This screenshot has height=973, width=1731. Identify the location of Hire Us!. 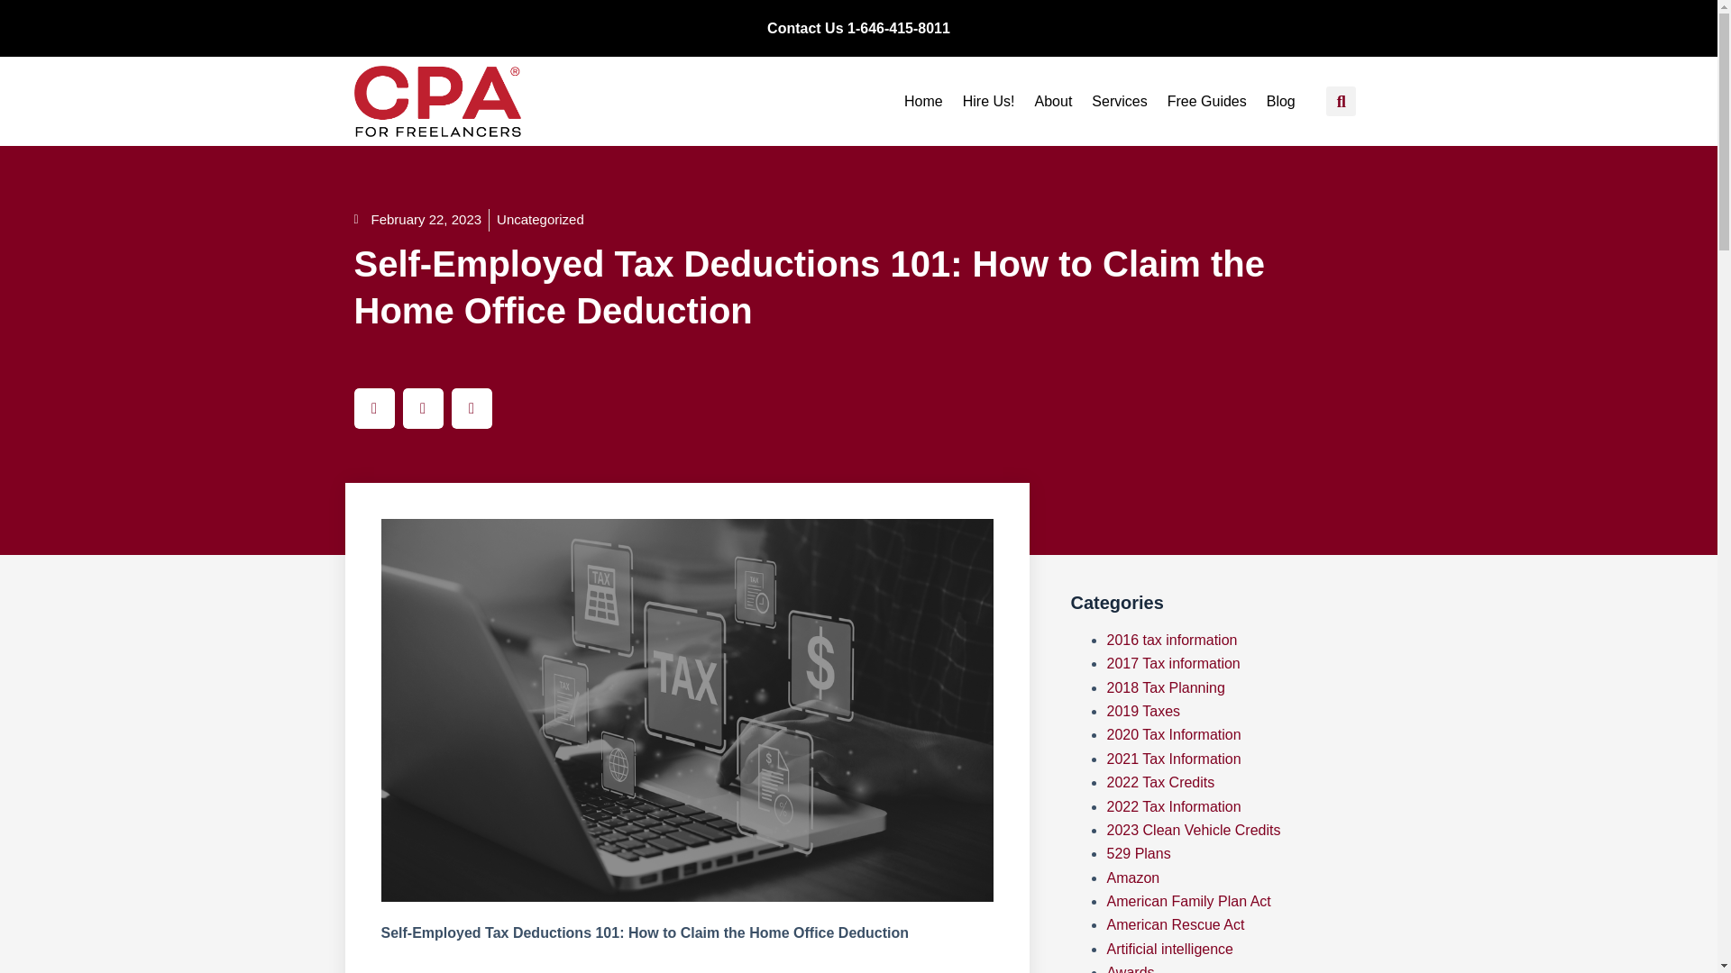
(988, 101).